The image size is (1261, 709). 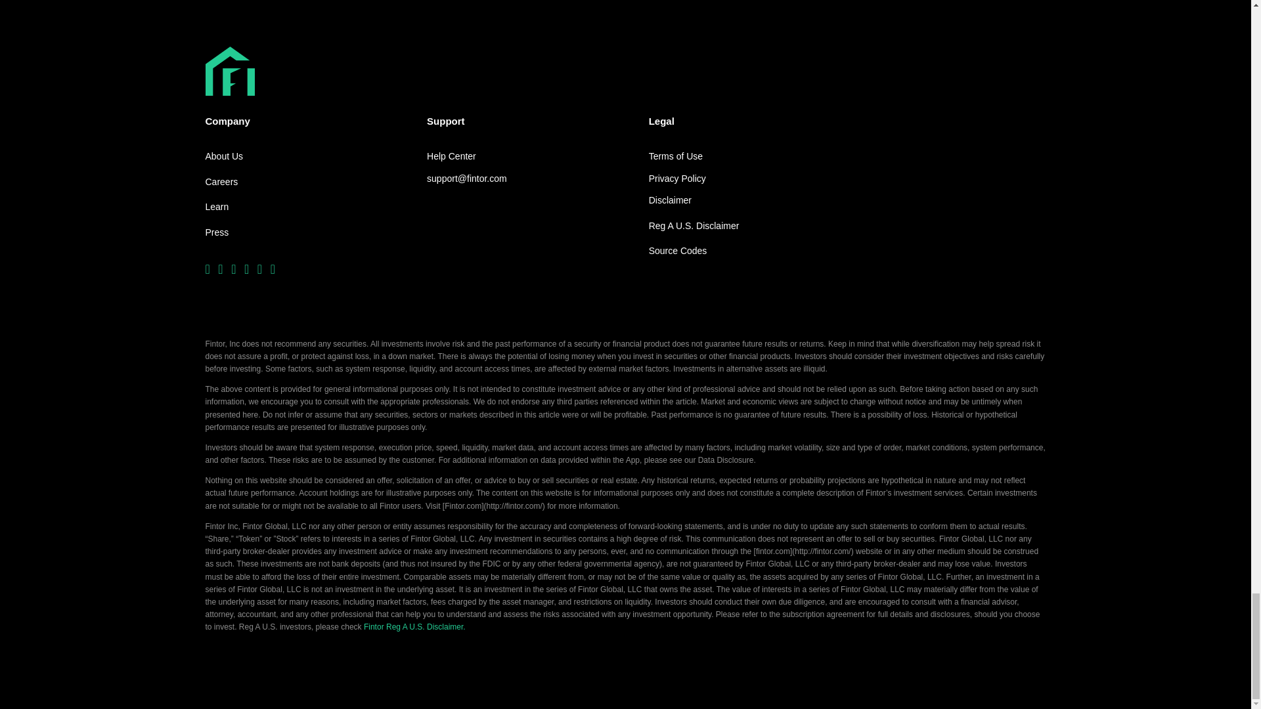 What do you see at coordinates (223, 156) in the screenshot?
I see `About Us` at bounding box center [223, 156].